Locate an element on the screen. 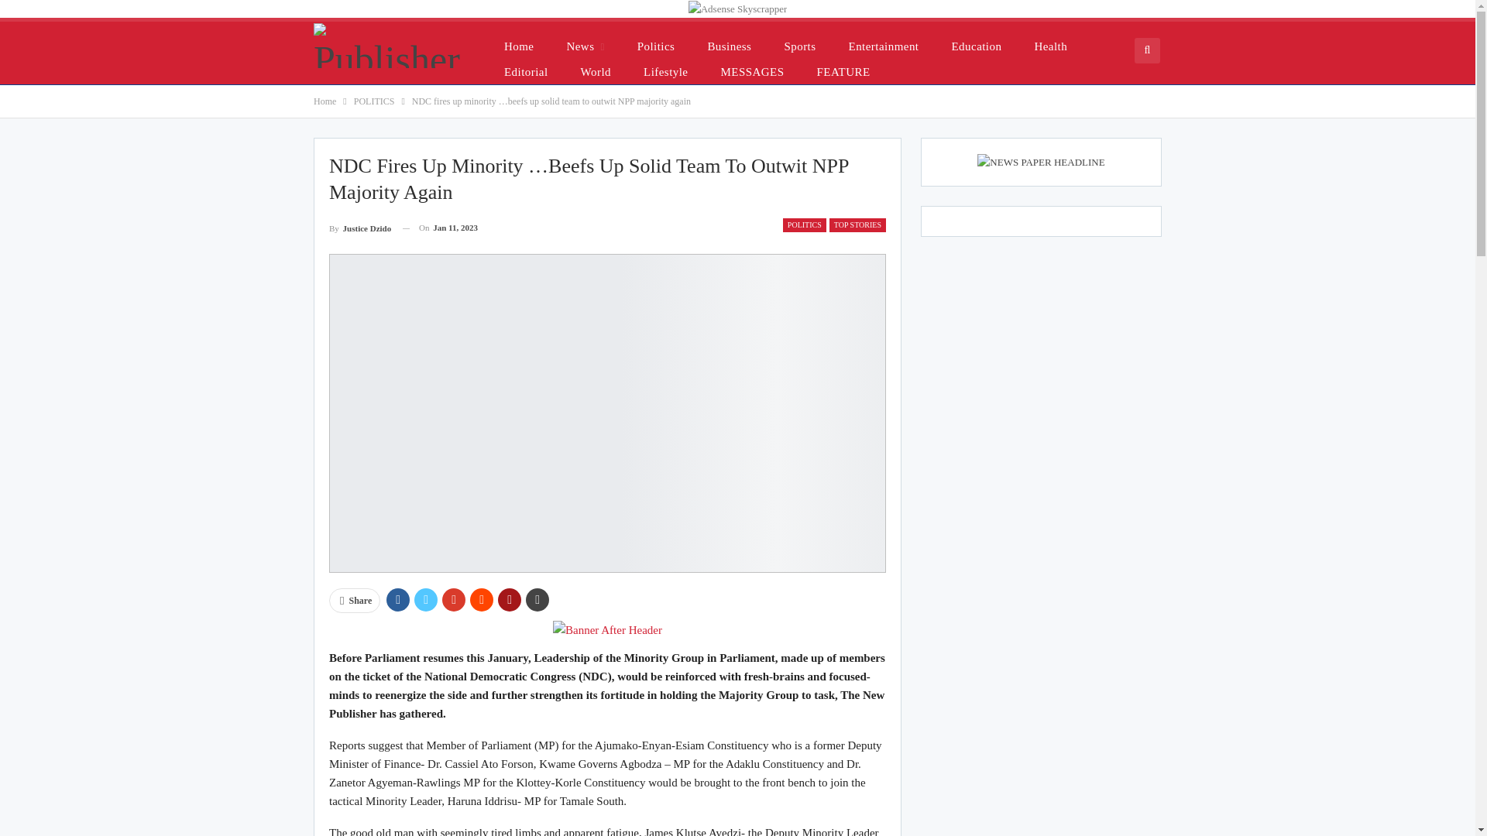 The width and height of the screenshot is (1487, 836). Education is located at coordinates (976, 46).